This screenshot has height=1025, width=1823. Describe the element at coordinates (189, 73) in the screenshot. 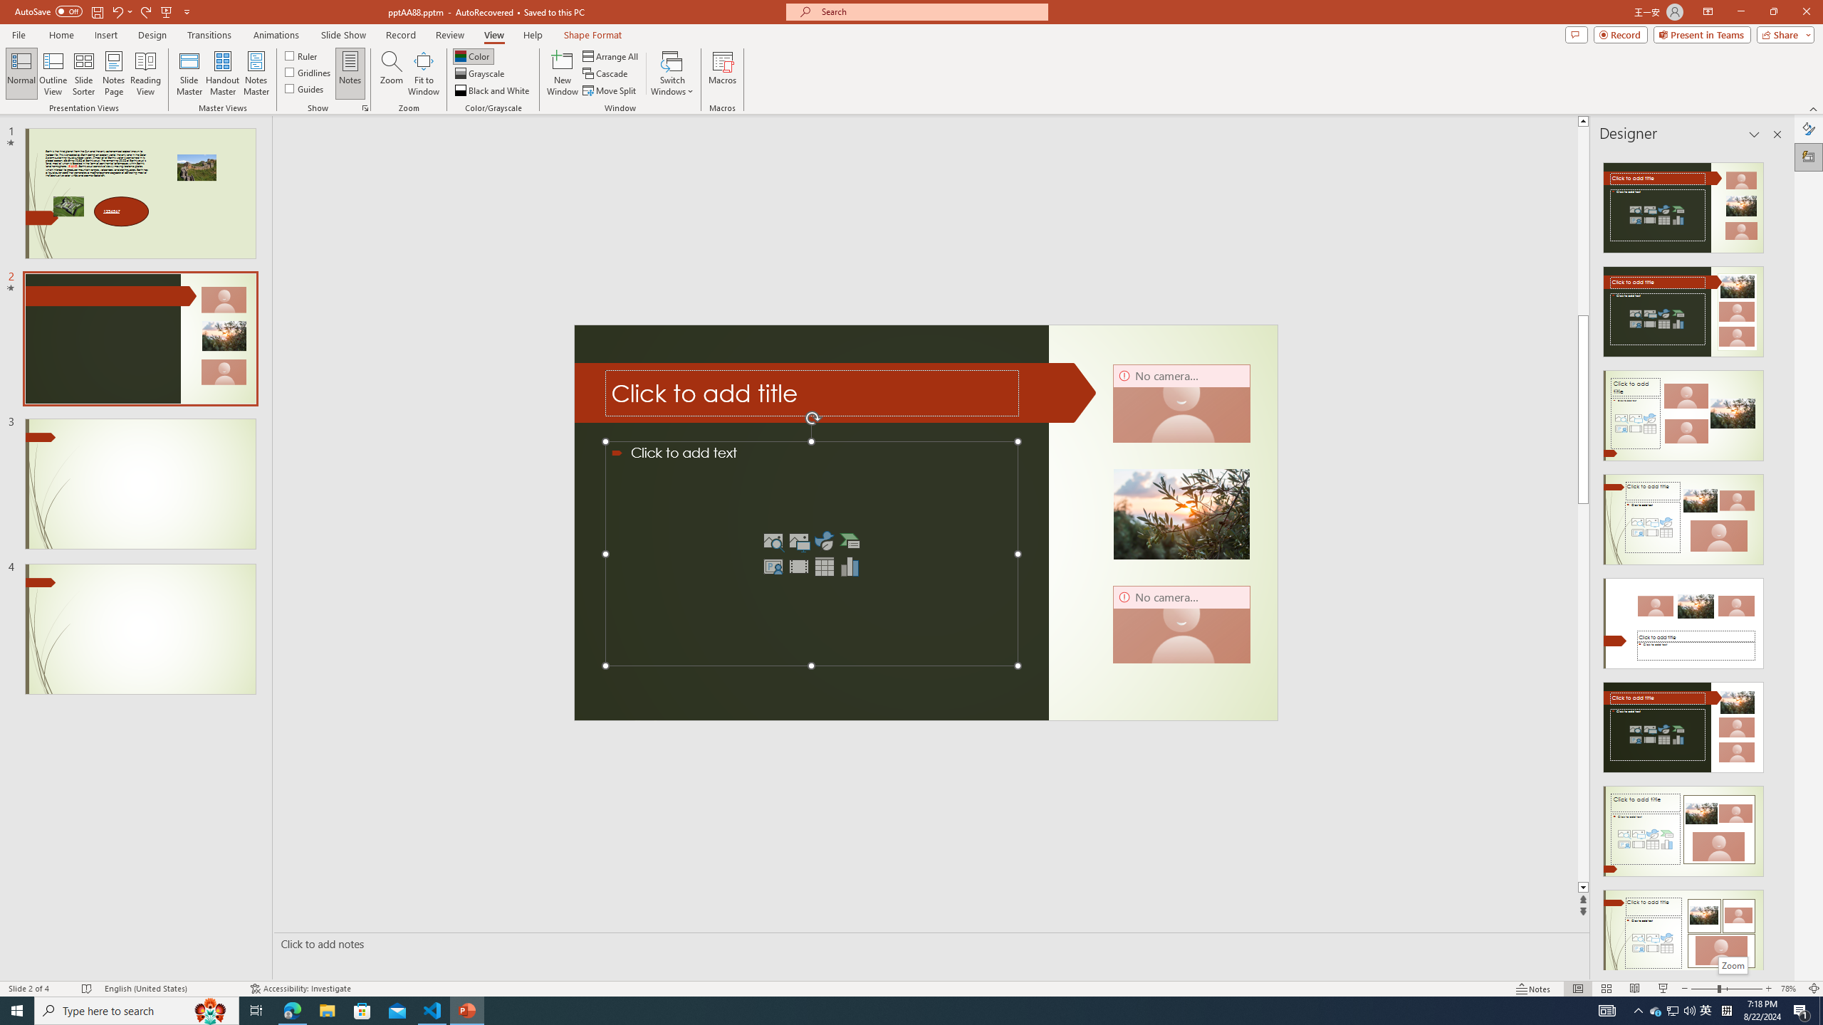

I see `Slide Master` at that location.